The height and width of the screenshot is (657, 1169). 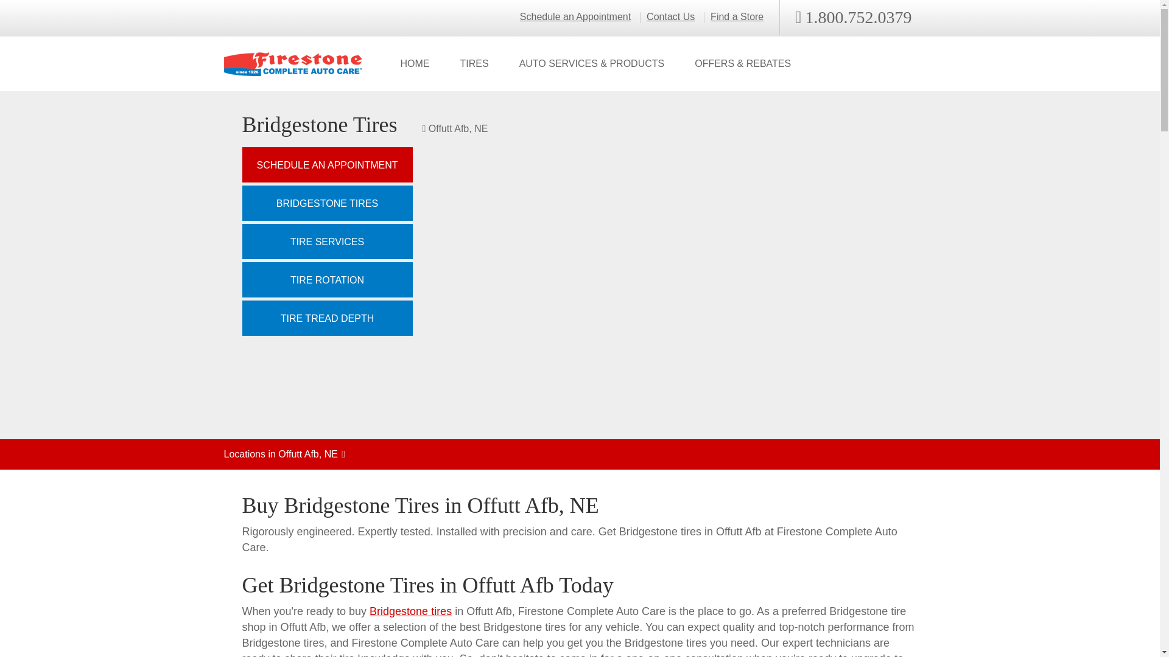 What do you see at coordinates (327, 241) in the screenshot?
I see `TIRE SERVICES` at bounding box center [327, 241].